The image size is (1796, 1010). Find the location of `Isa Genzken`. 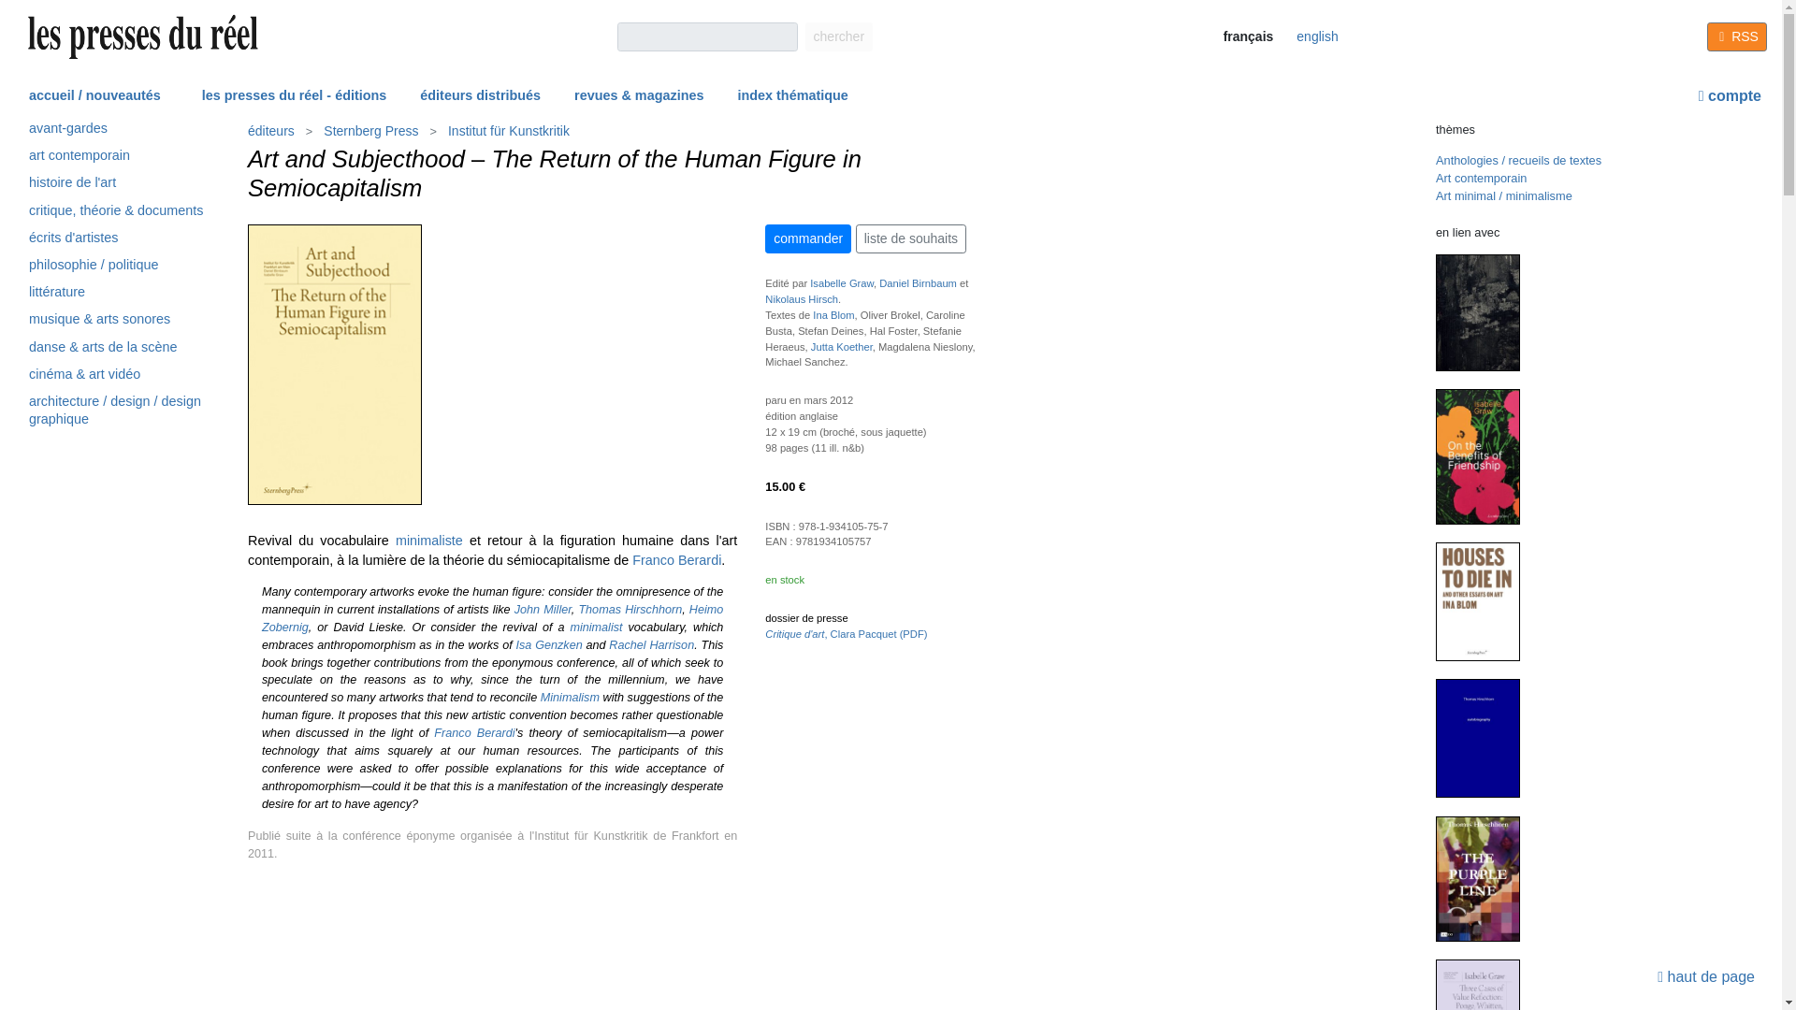

Isa Genzken is located at coordinates (549, 644).